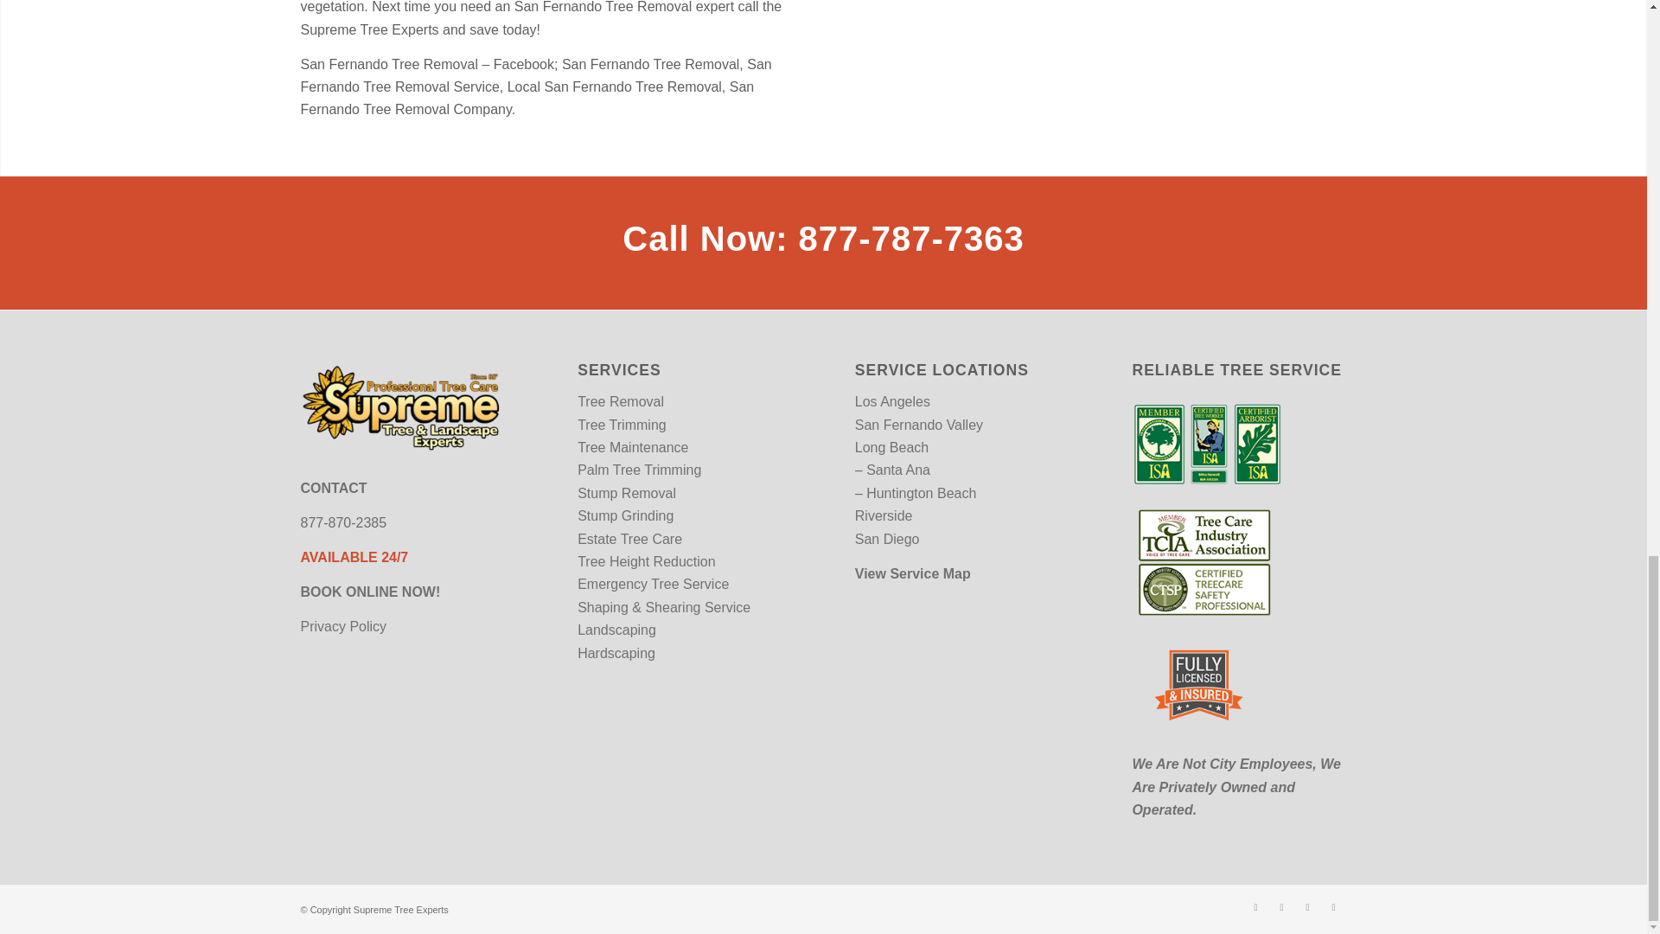 This screenshot has width=1660, height=934. What do you see at coordinates (1281, 906) in the screenshot?
I see `Twitter` at bounding box center [1281, 906].